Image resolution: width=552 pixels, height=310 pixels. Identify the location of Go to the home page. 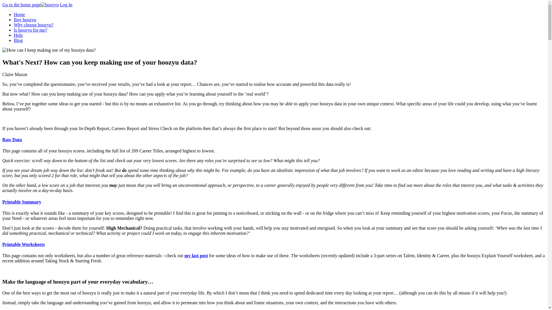
(30, 5).